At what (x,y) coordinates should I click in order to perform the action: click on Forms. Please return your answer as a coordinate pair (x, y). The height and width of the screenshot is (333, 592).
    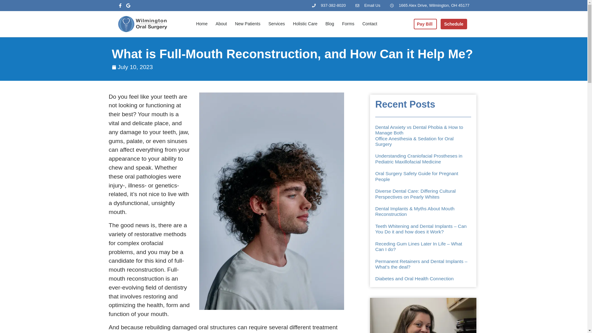
    Looking at the image, I should click on (348, 24).